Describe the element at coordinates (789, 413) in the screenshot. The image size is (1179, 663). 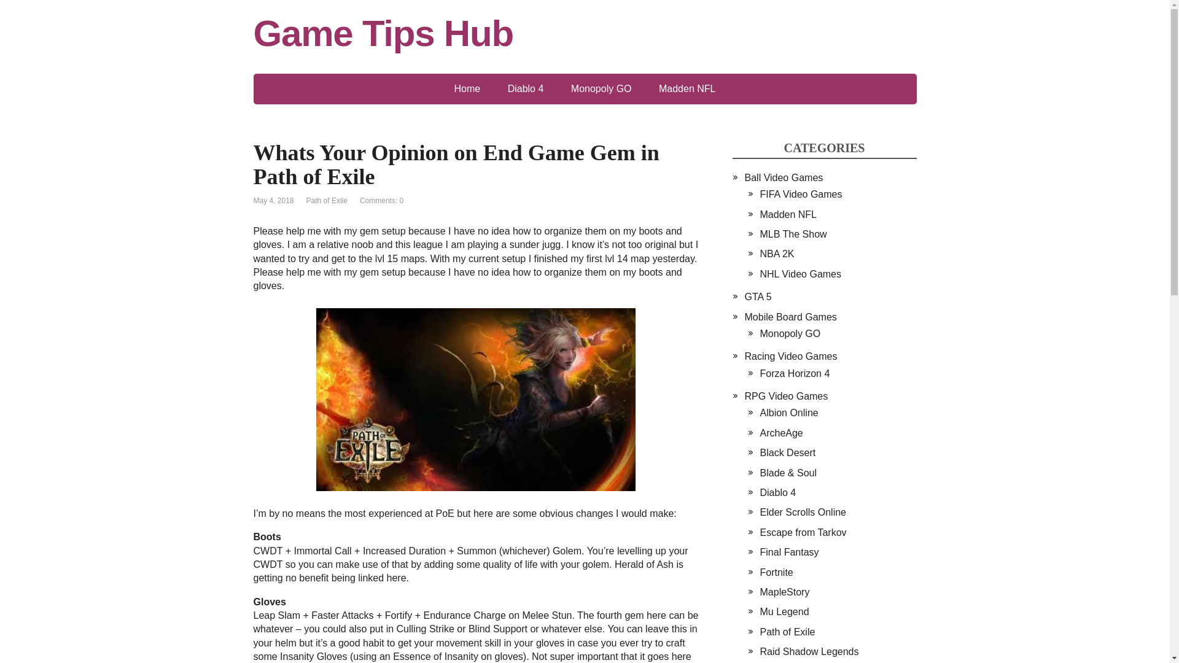
I see `Albion Online` at that location.